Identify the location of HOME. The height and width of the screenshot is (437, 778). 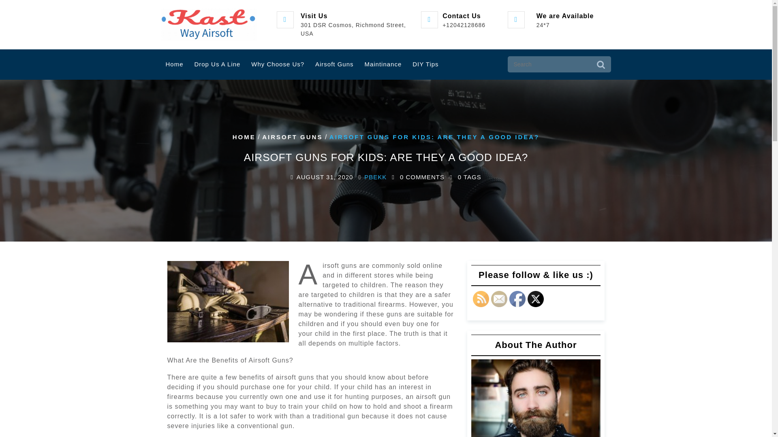
(244, 137).